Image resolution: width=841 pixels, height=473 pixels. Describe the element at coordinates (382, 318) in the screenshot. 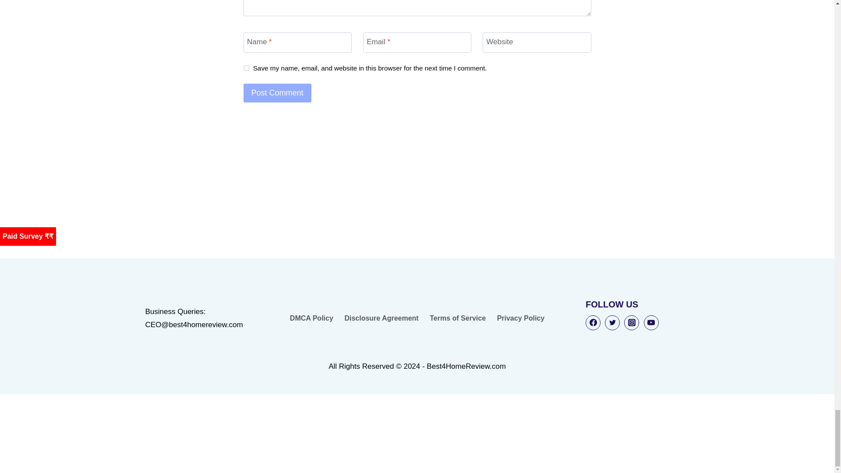

I see `Disclosure Agreement` at that location.